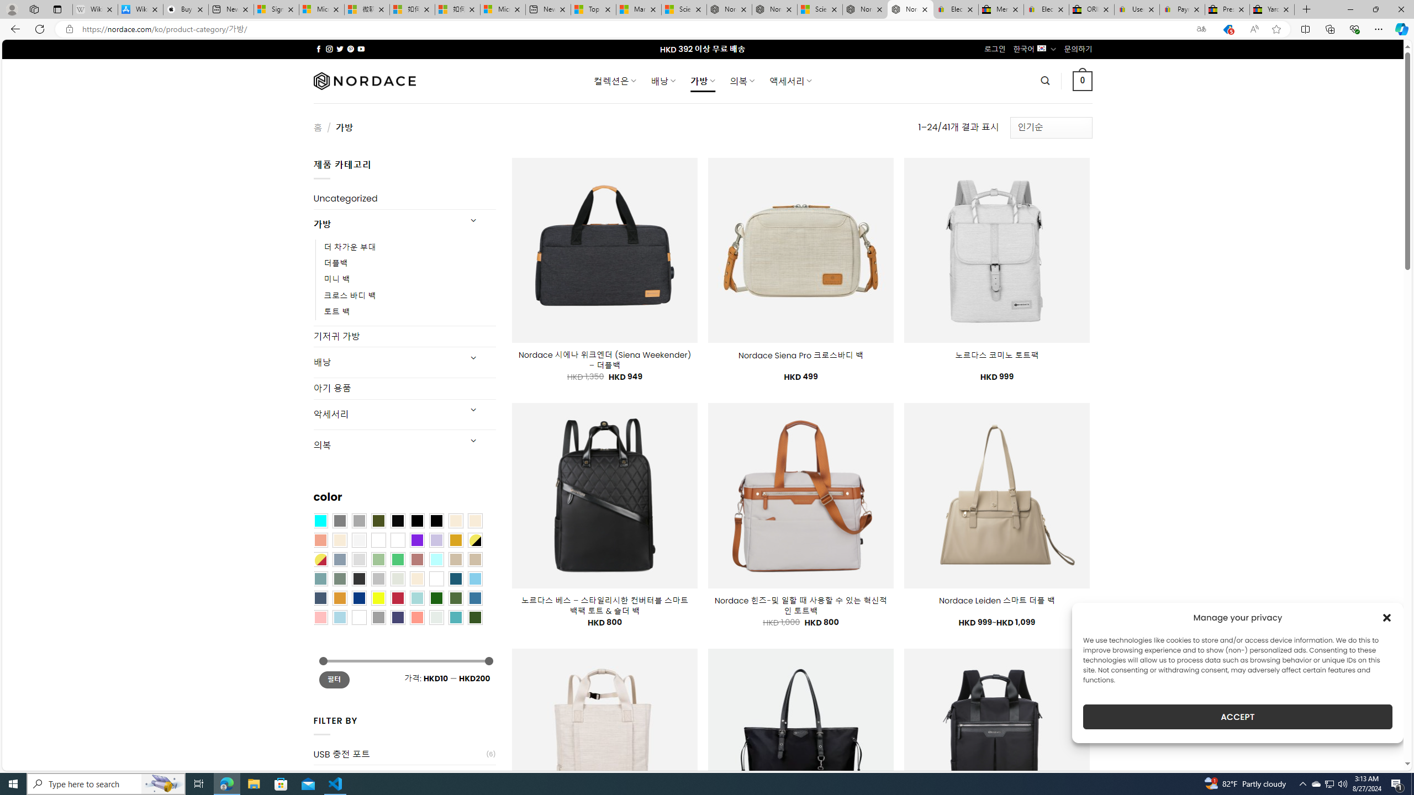 The height and width of the screenshot is (795, 1414). Describe the element at coordinates (339, 539) in the screenshot. I see `Cream` at that location.